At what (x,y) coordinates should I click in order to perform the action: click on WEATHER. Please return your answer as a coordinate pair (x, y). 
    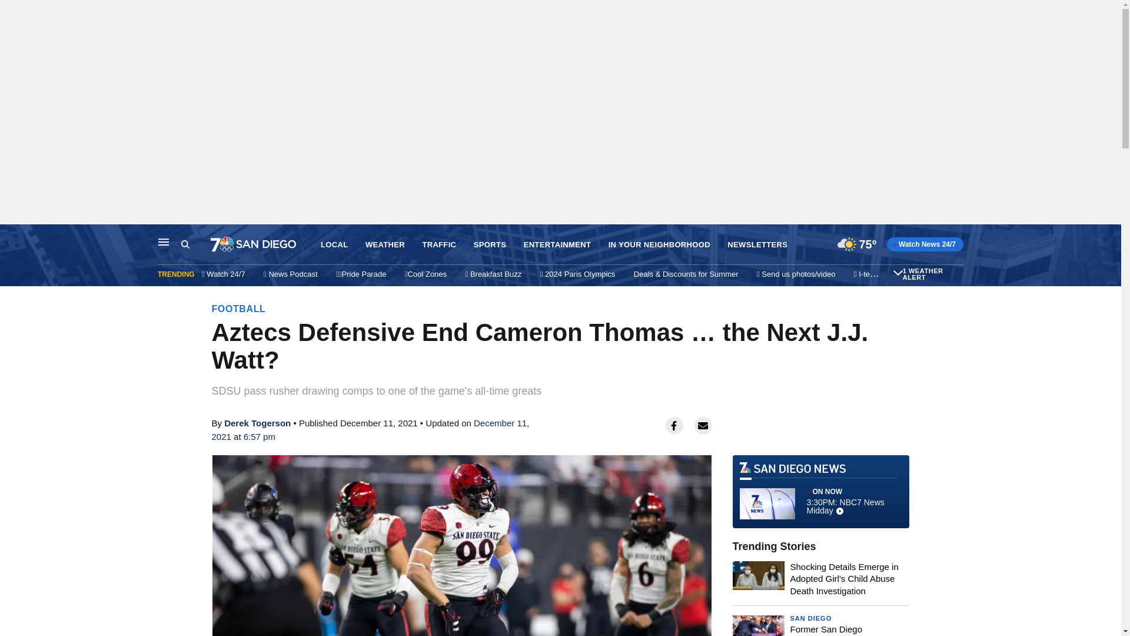
    Looking at the image, I should click on (385, 245).